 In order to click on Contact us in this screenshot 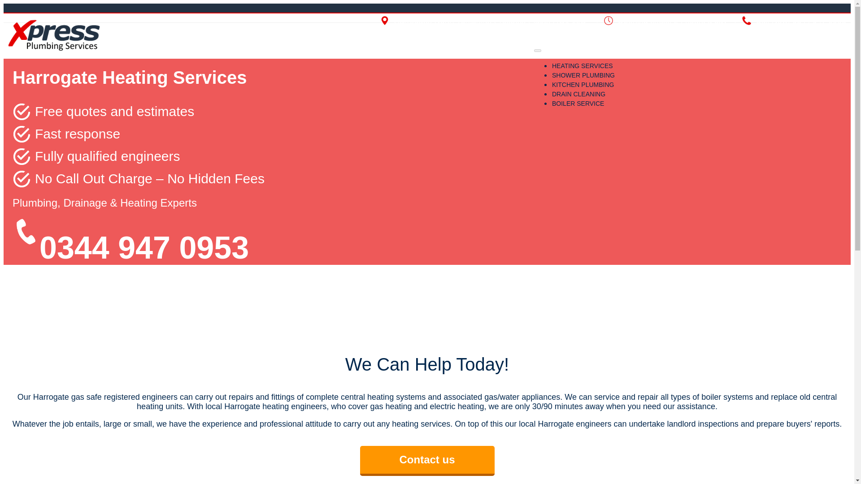, I will do `click(427, 461)`.